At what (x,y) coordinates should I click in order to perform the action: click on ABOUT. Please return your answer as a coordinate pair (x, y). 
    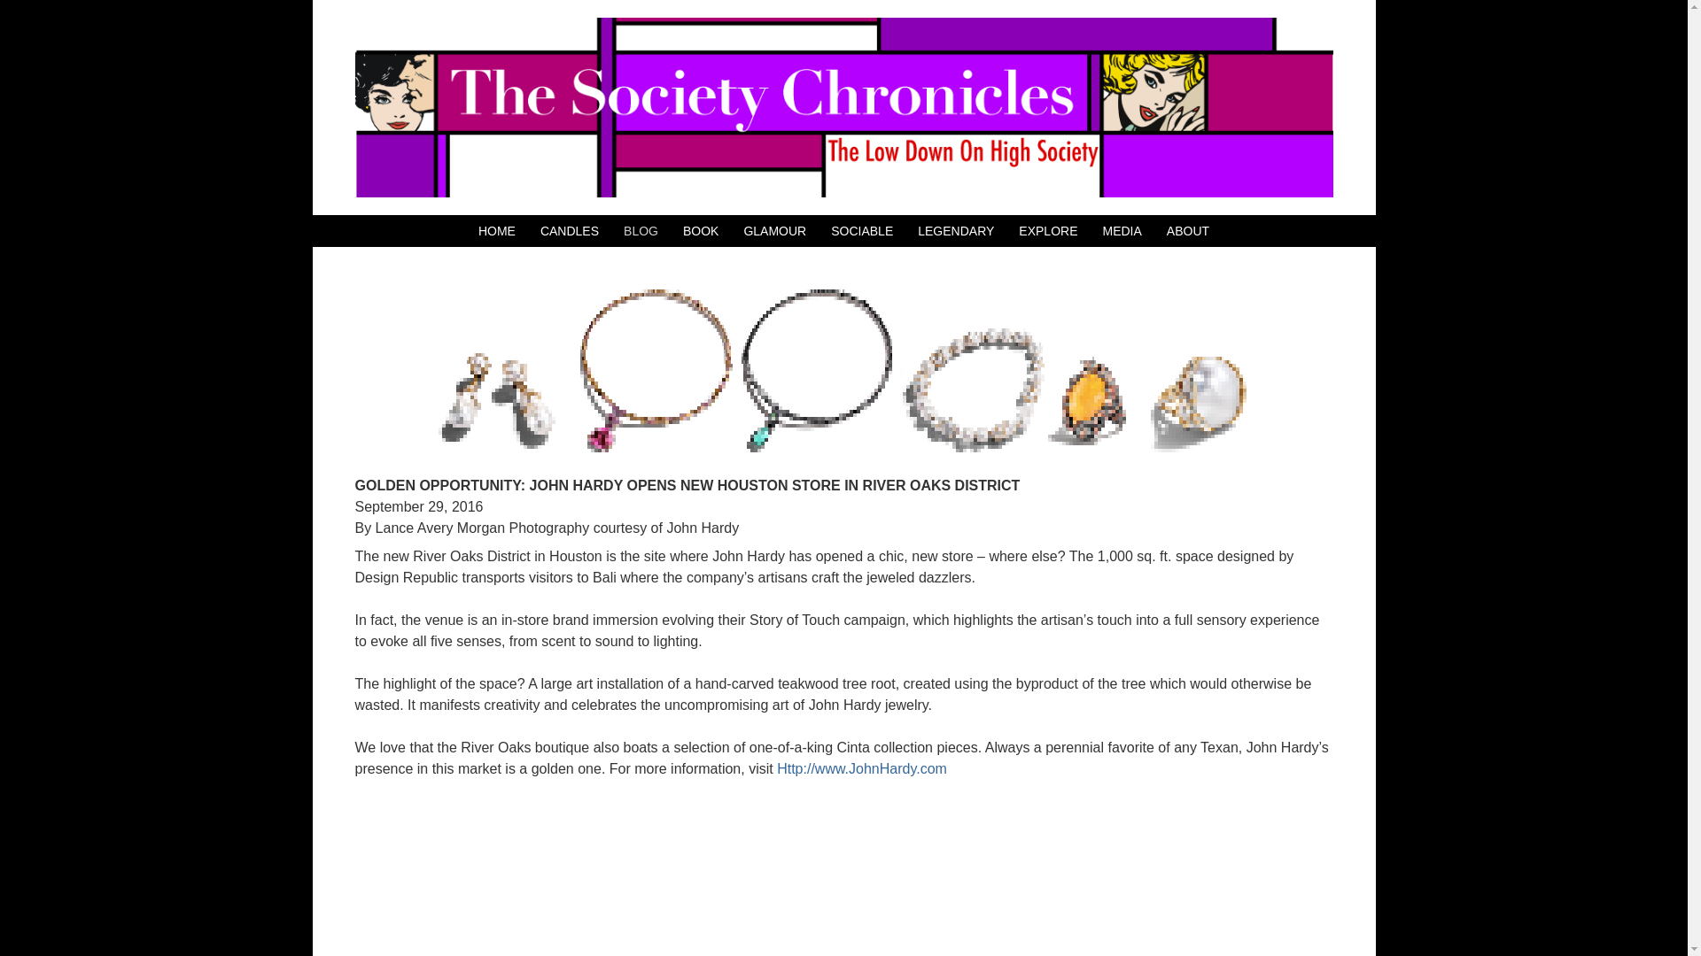
    Looking at the image, I should click on (1188, 231).